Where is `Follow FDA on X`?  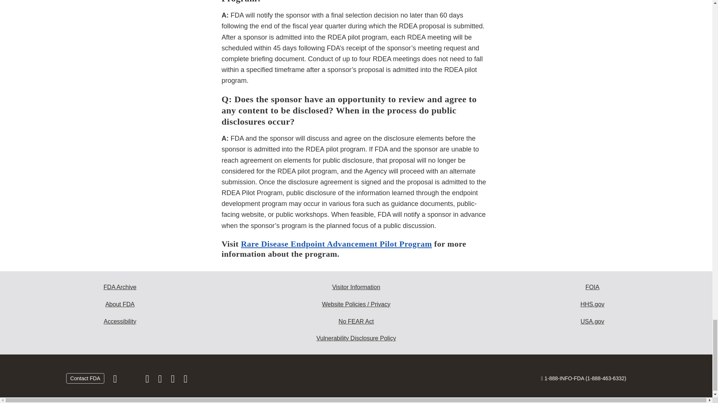
Follow FDA on X is located at coordinates (132, 381).